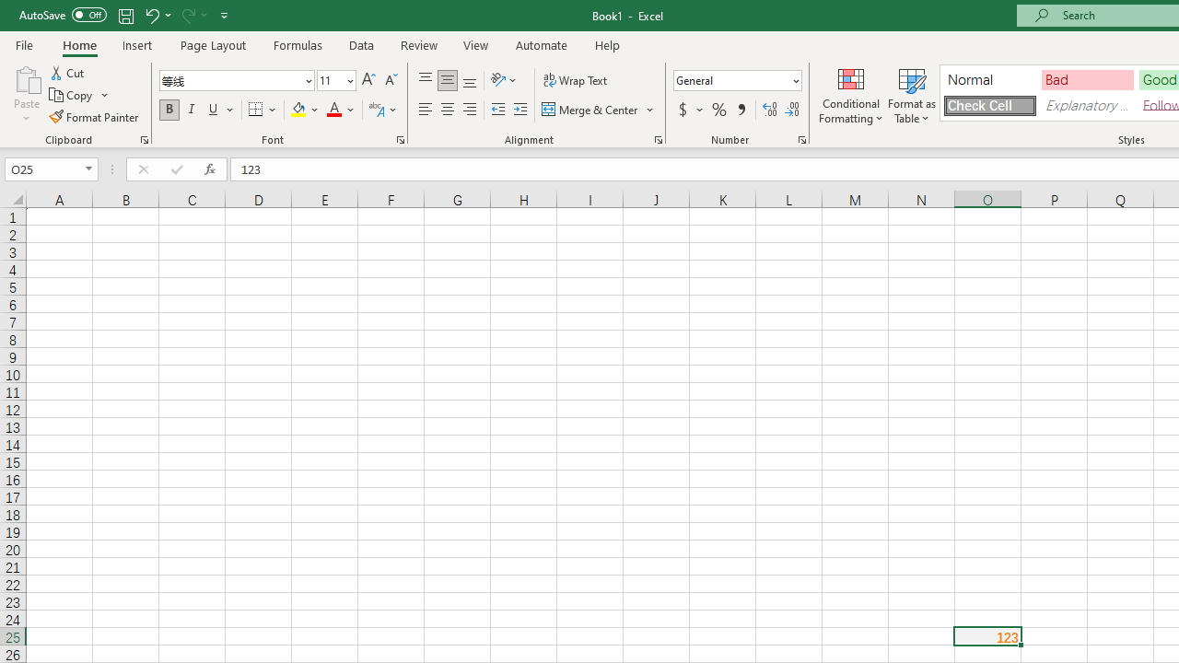 This screenshot has height=663, width=1179. I want to click on Conditional Formatting, so click(851, 94).